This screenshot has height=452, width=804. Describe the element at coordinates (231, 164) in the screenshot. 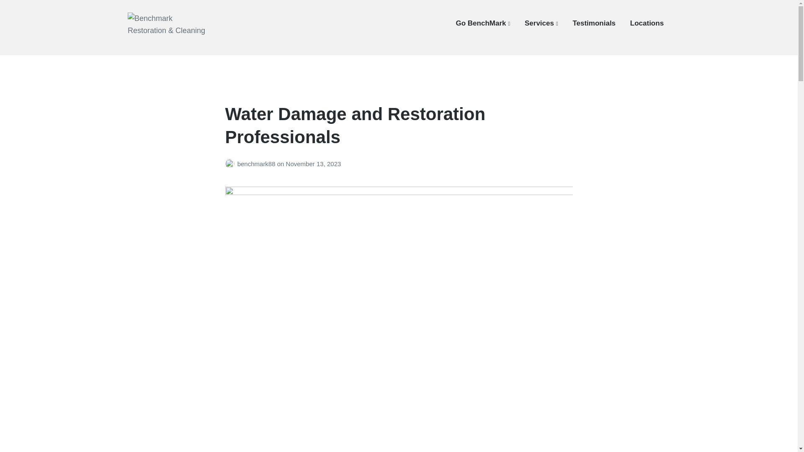

I see `Posts by benchmark88` at that location.